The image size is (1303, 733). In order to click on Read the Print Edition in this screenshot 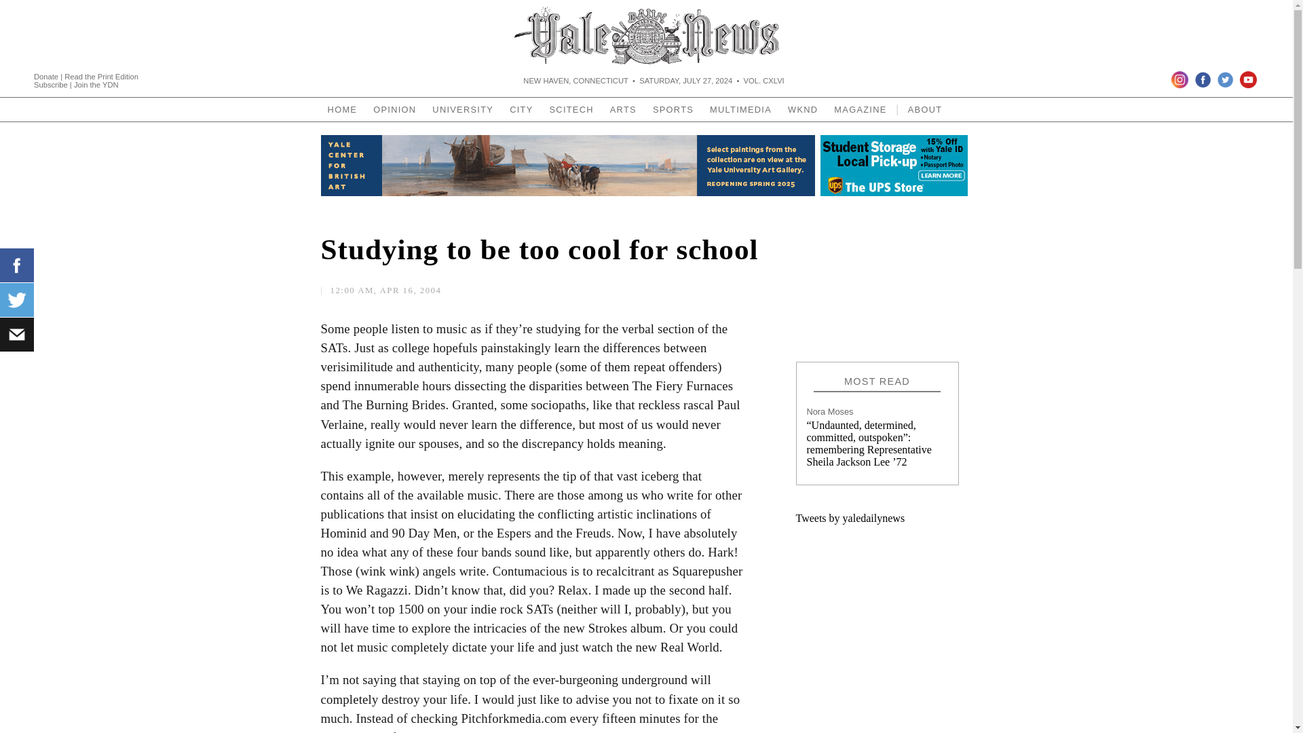, I will do `click(100, 75)`.